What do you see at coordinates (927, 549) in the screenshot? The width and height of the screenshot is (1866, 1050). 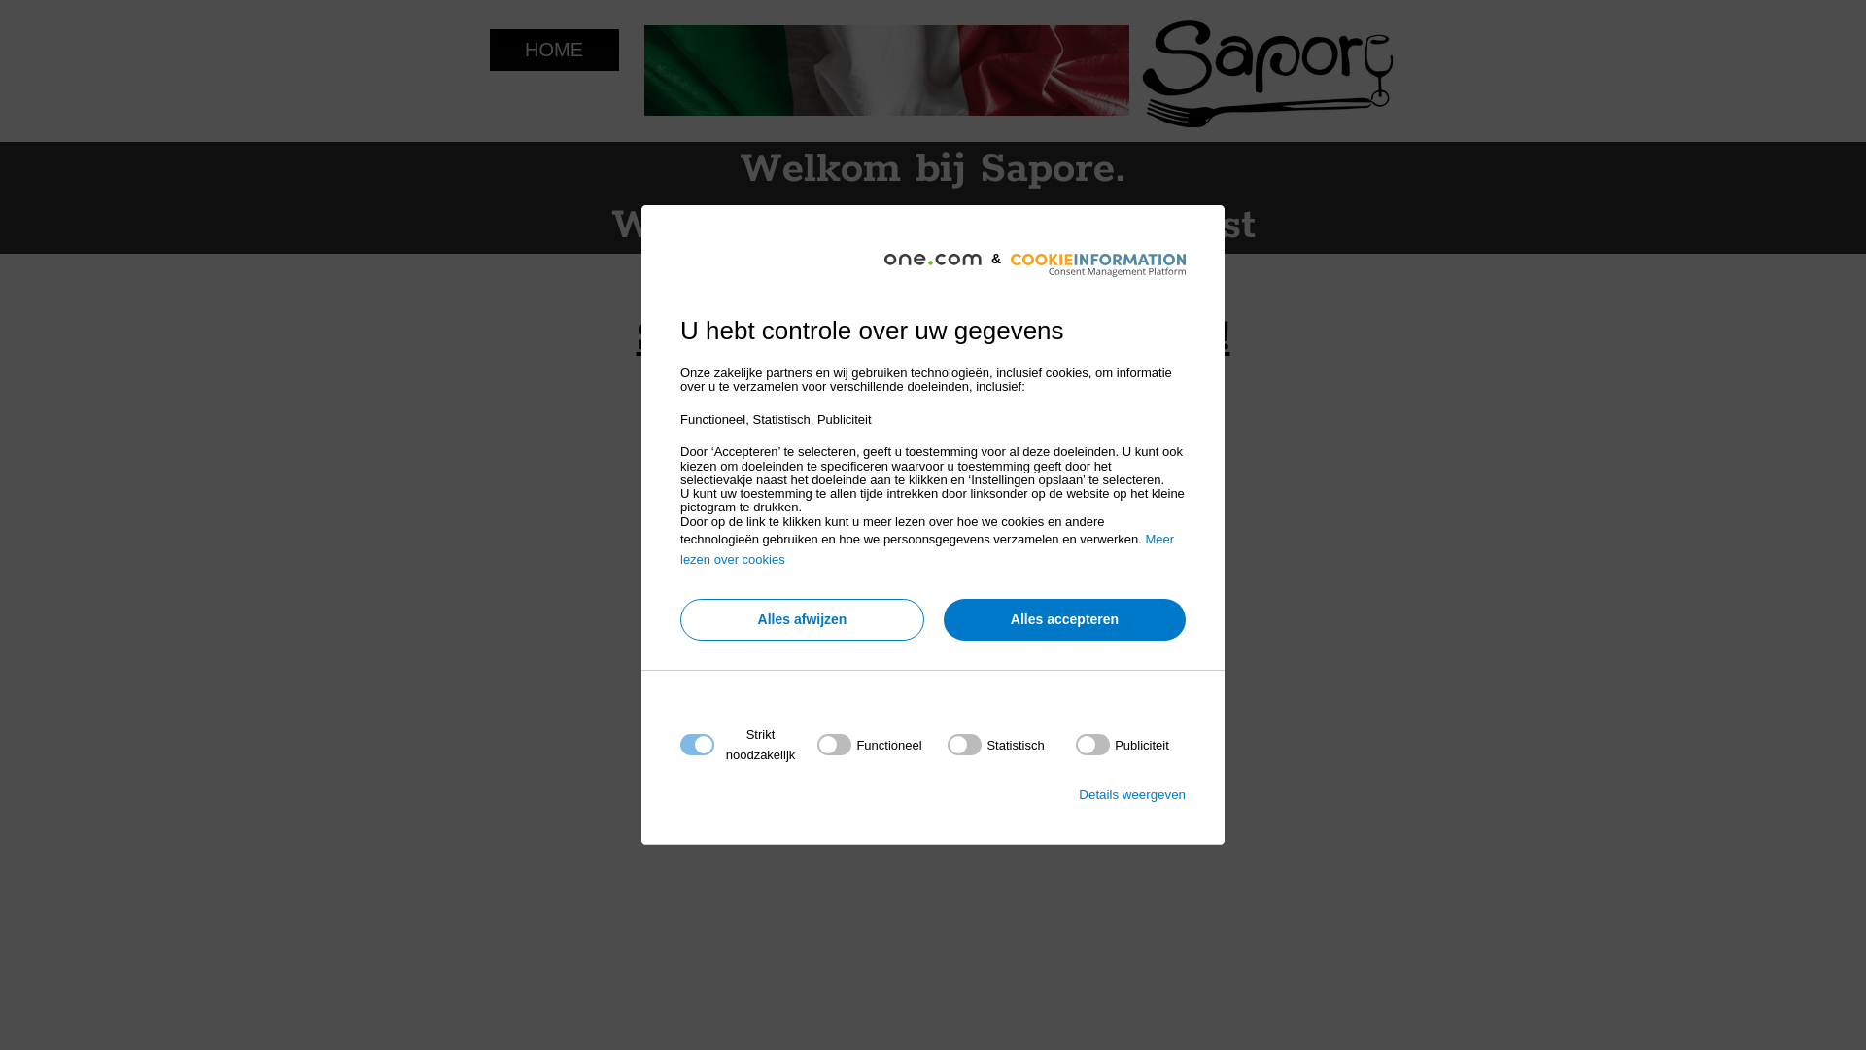 I see `Meer lezen over cookies` at bounding box center [927, 549].